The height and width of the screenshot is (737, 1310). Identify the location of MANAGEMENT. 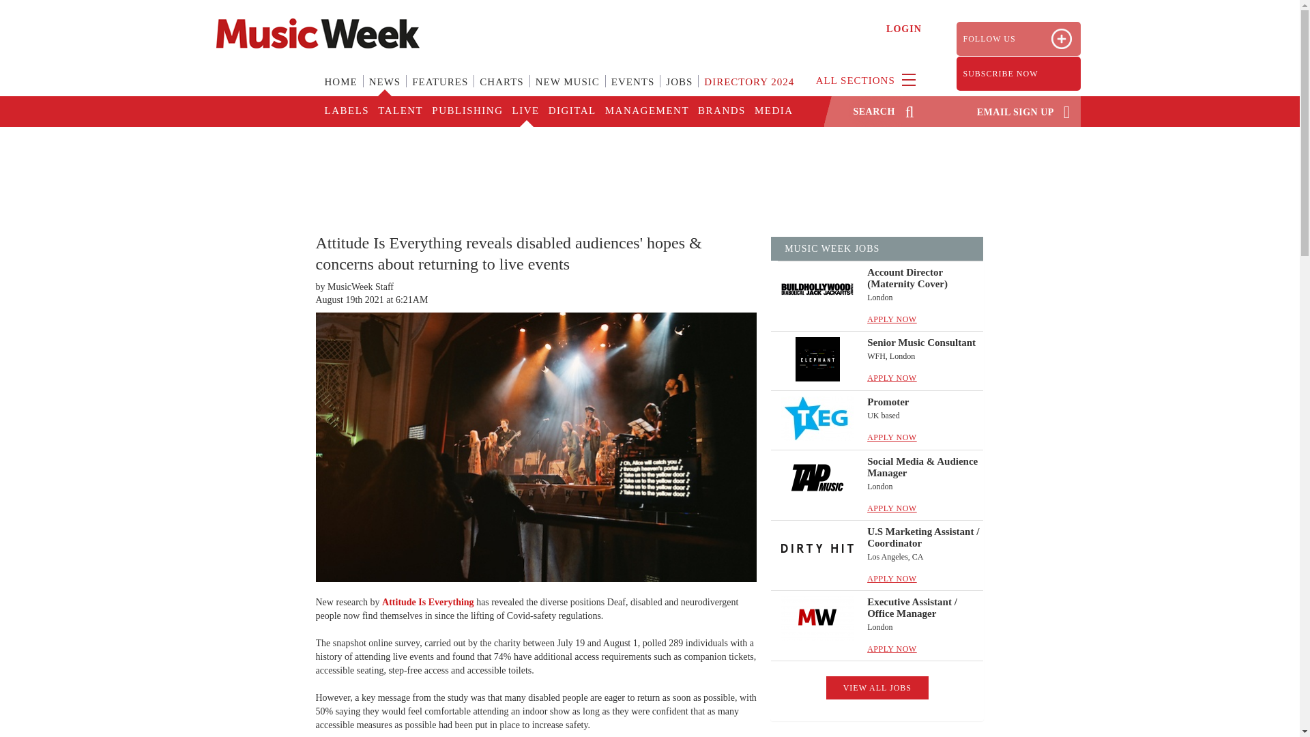
(646, 111).